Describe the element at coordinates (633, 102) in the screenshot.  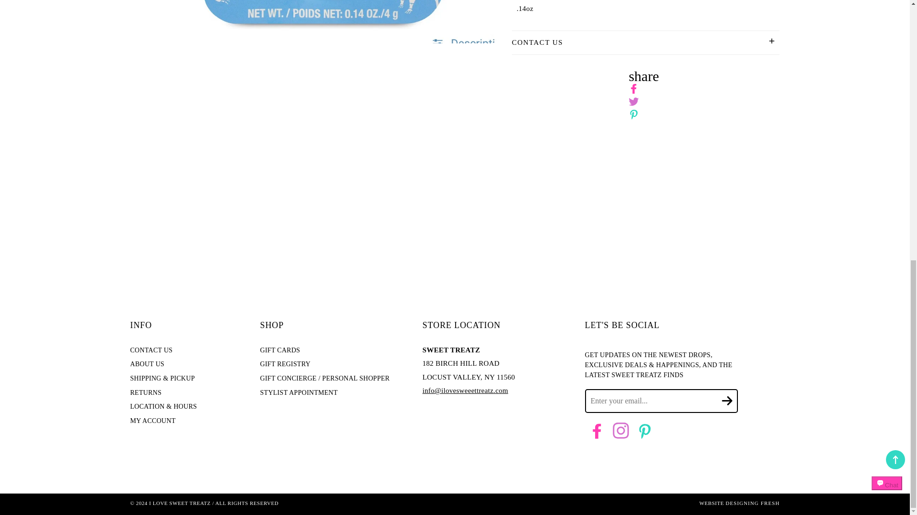
I see `Share on Twitter` at that location.